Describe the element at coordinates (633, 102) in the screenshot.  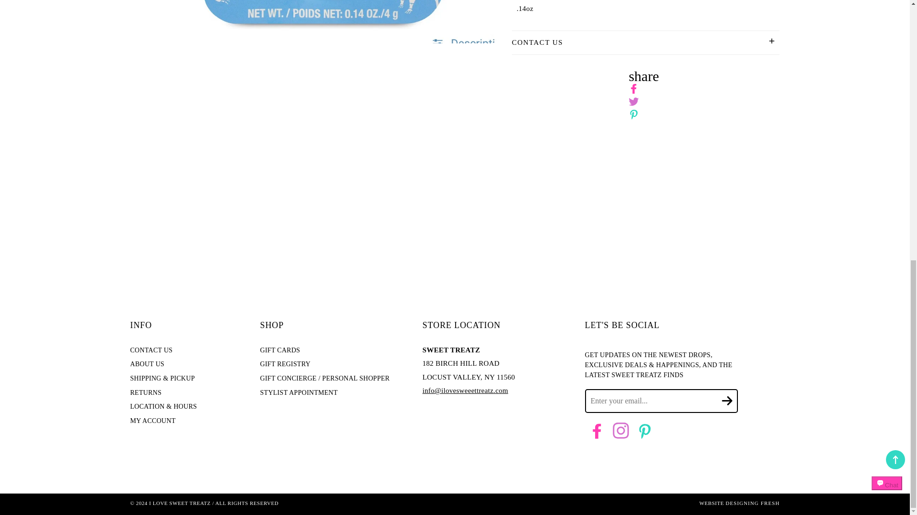
I see `Share on Twitter` at that location.